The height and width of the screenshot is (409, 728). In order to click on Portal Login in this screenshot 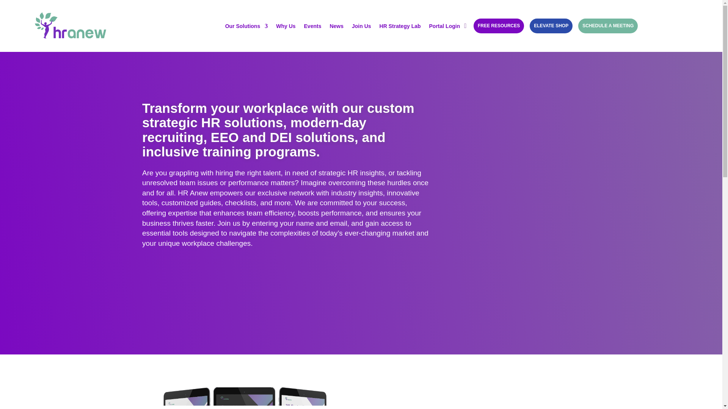, I will do `click(444, 26)`.